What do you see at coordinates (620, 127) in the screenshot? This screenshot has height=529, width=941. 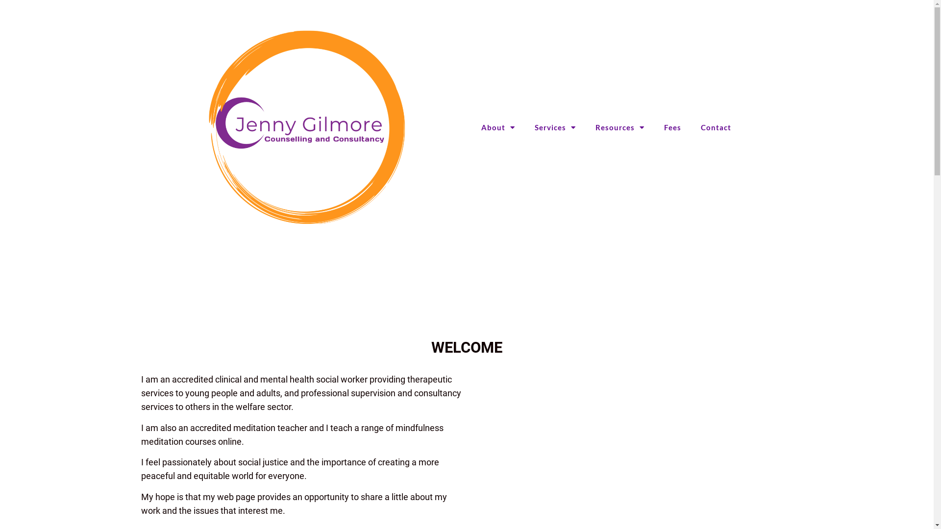 I see `Resources` at bounding box center [620, 127].